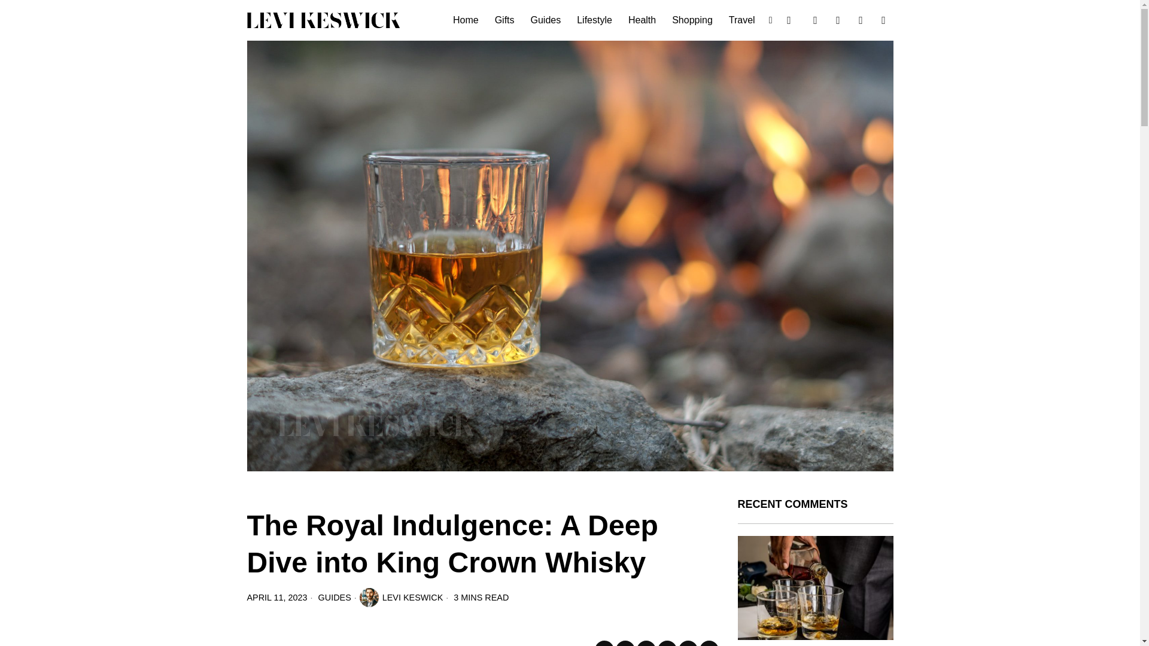 This screenshot has height=646, width=1149. Describe the element at coordinates (276, 597) in the screenshot. I see `11 Apr, 2023 21:17:55` at that location.